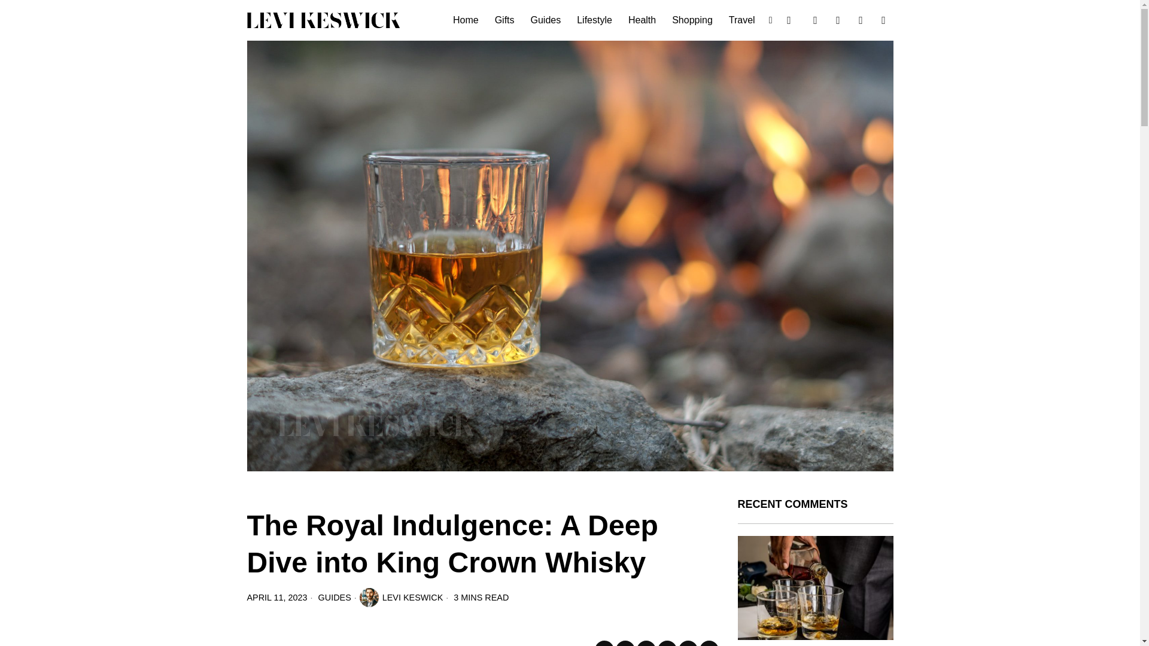 This screenshot has height=646, width=1149. Describe the element at coordinates (276, 597) in the screenshot. I see `11 Apr, 2023 21:17:55` at that location.